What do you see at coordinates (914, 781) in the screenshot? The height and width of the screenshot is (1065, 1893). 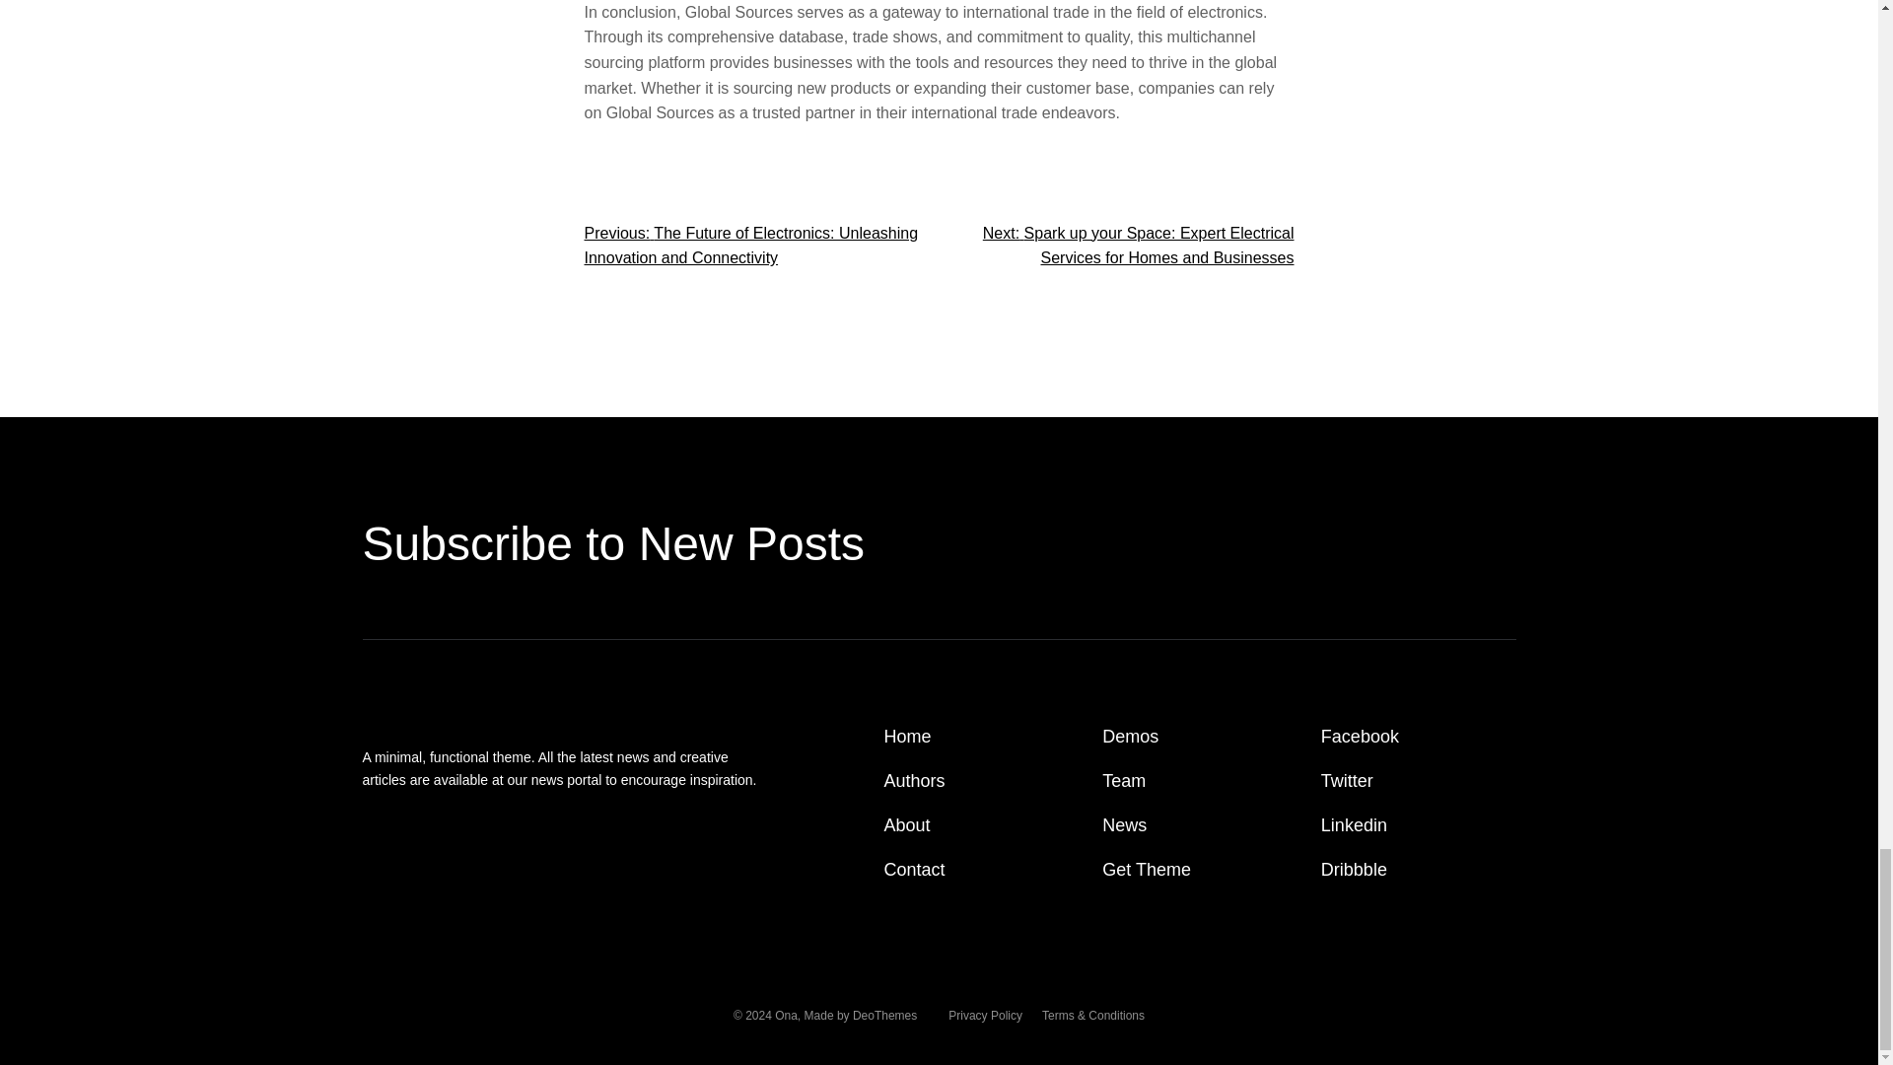 I see `Authors` at bounding box center [914, 781].